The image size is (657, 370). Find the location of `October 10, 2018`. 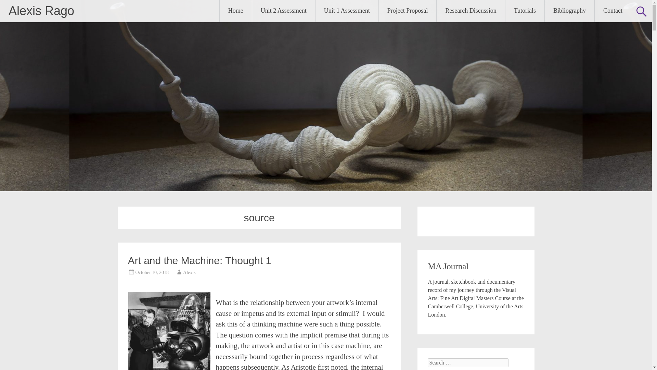

October 10, 2018 is located at coordinates (152, 273).